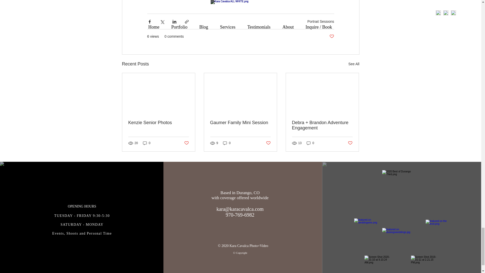 The image size is (485, 273). What do you see at coordinates (147, 143) in the screenshot?
I see `0` at bounding box center [147, 143].